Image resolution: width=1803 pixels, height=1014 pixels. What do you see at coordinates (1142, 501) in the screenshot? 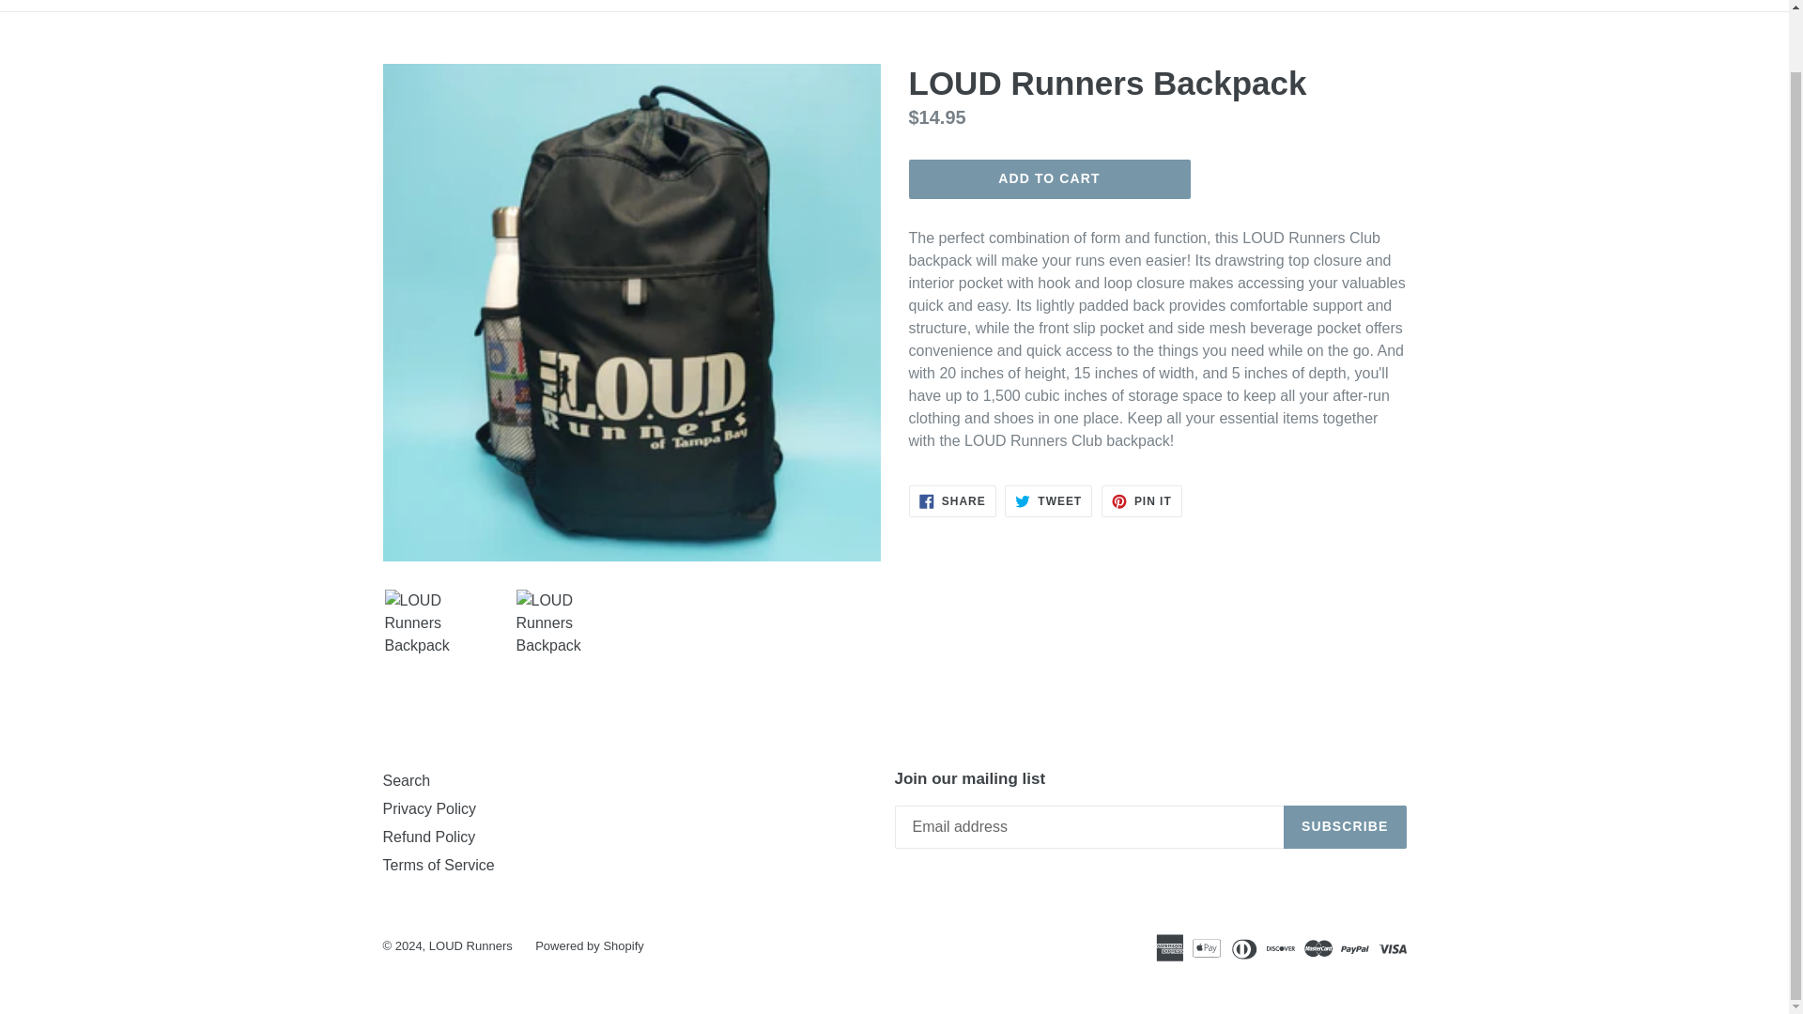
I see `Tweet on Twitter` at bounding box center [1142, 501].